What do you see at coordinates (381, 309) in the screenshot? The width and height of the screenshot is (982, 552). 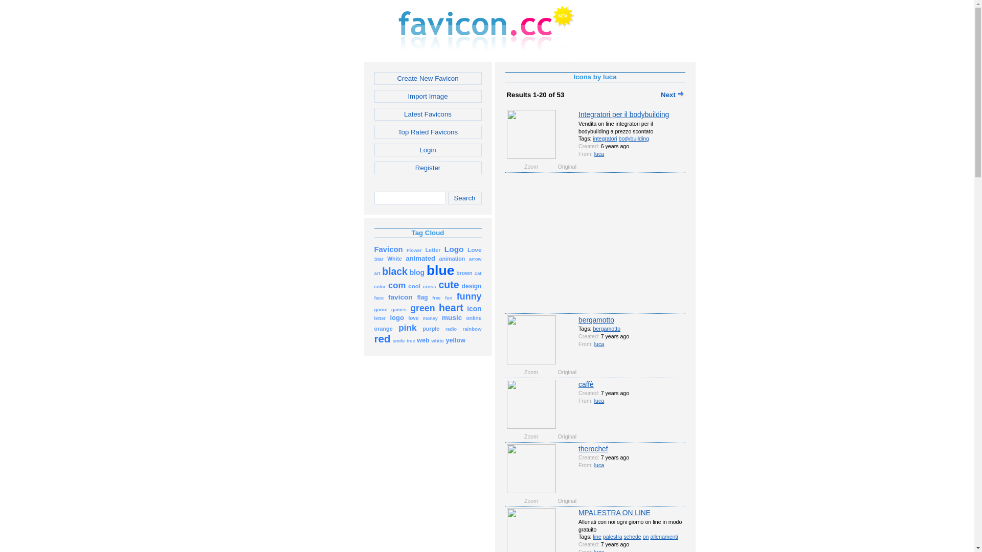 I see `game` at bounding box center [381, 309].